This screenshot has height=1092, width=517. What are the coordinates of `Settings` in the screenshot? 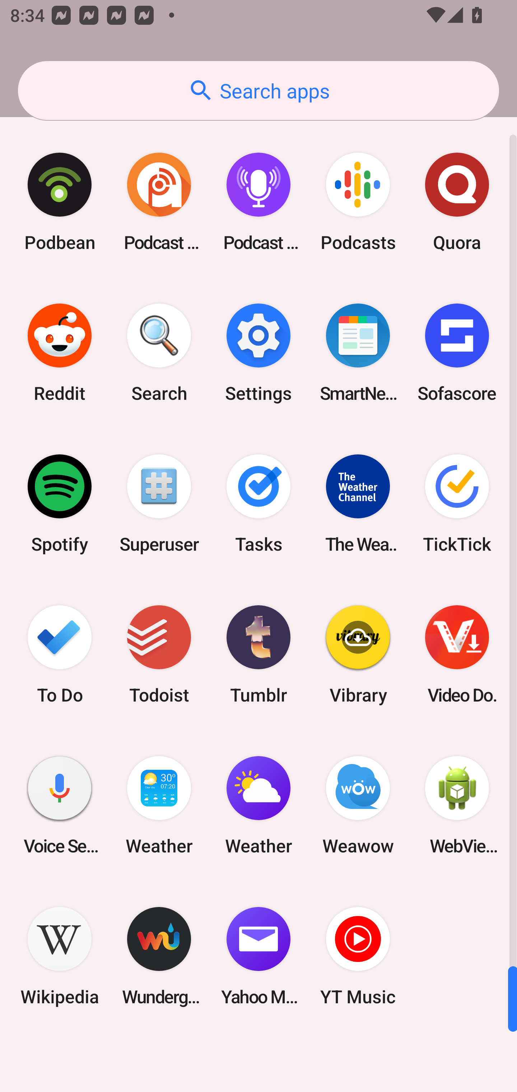 It's located at (258, 353).